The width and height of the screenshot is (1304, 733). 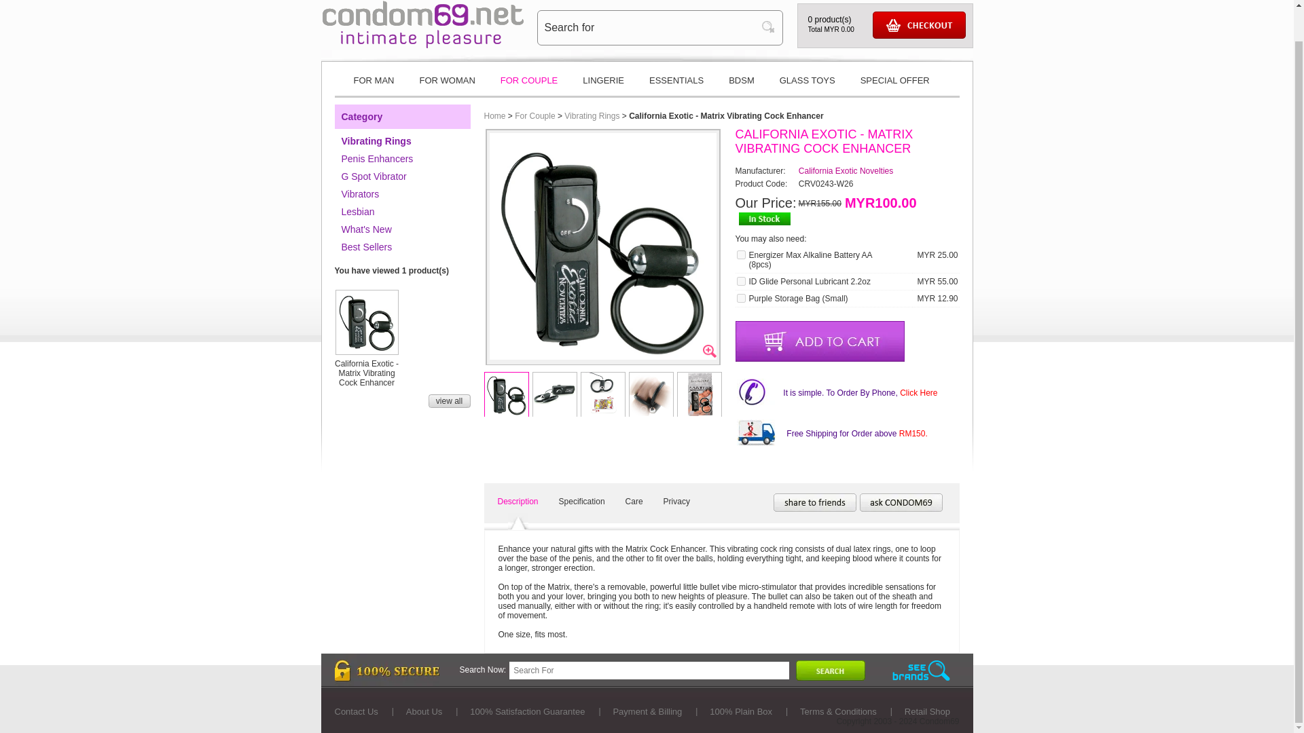 I want to click on on, so click(x=740, y=281).